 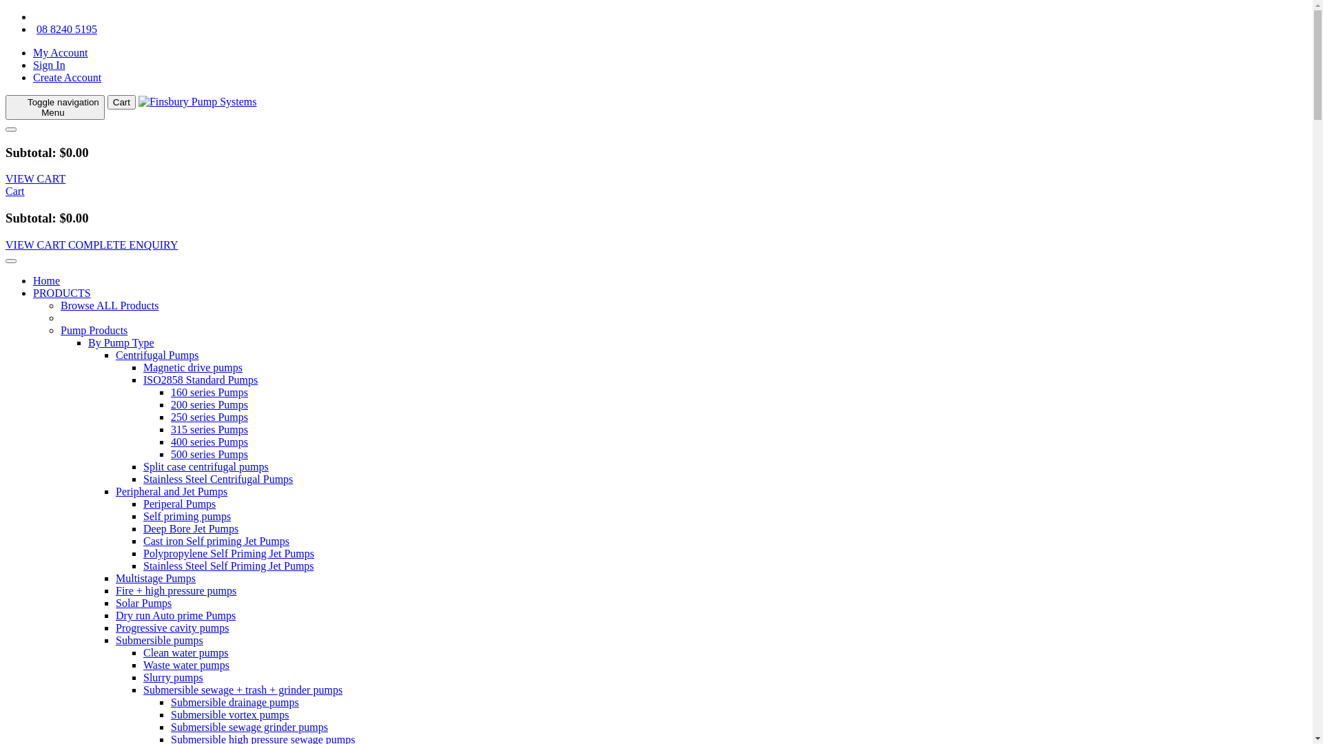 I want to click on PRODUCTS, so click(x=62, y=293).